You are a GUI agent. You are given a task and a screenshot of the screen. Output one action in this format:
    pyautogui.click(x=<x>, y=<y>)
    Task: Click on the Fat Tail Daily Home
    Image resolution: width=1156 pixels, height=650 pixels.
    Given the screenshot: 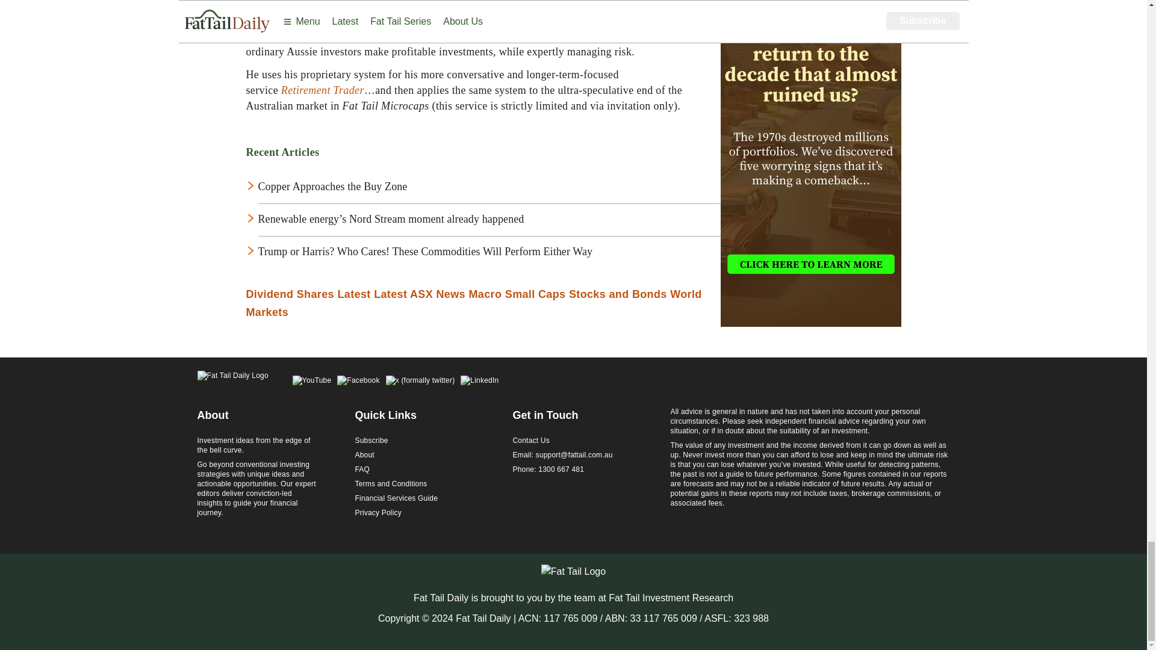 What is the action you would take?
    pyautogui.click(x=232, y=382)
    